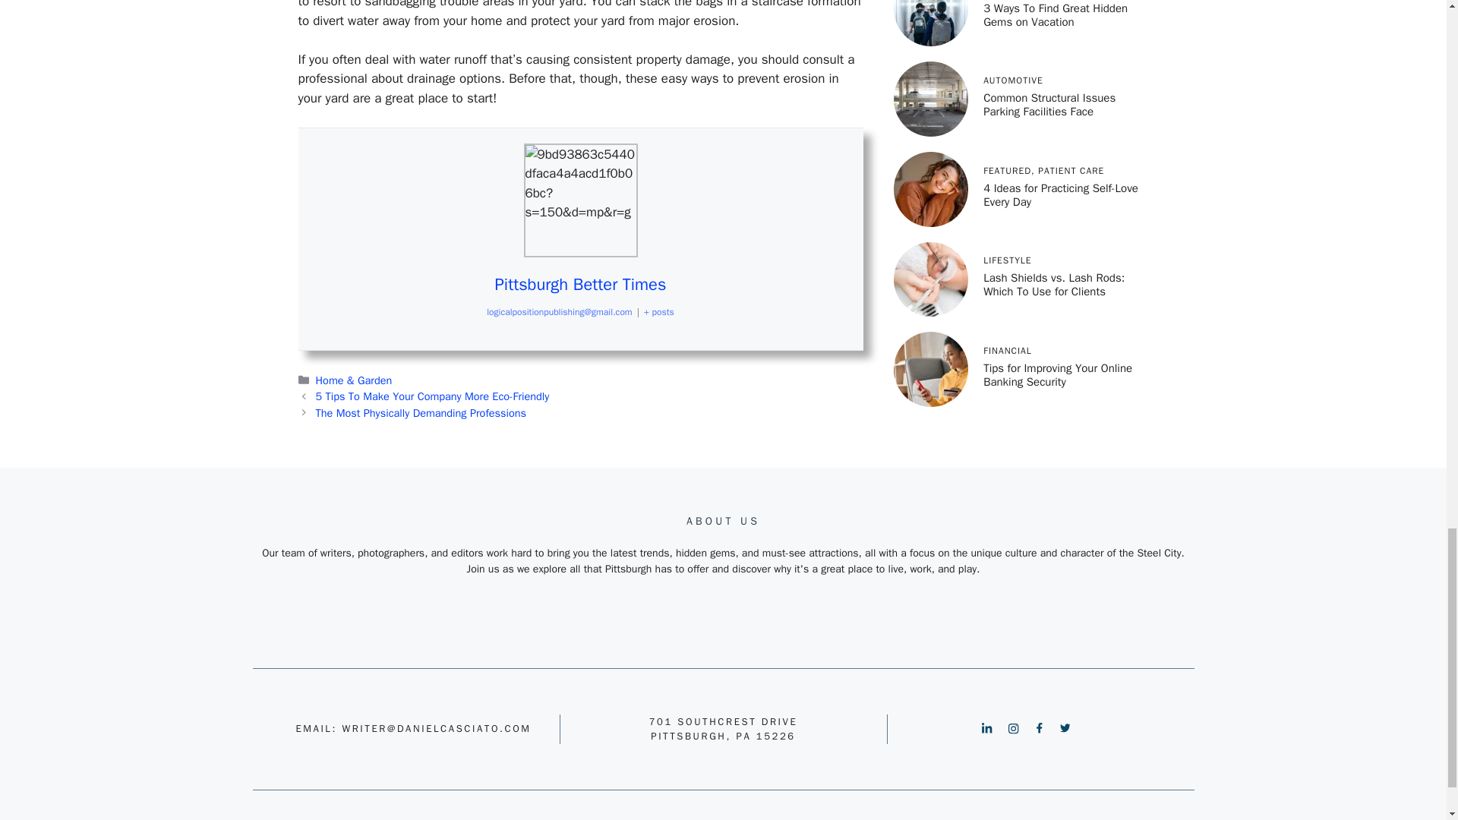 This screenshot has height=820, width=1458. Describe the element at coordinates (580, 200) in the screenshot. I see `4 Easy Ways to Prevent Erosion in Your Yard 1` at that location.